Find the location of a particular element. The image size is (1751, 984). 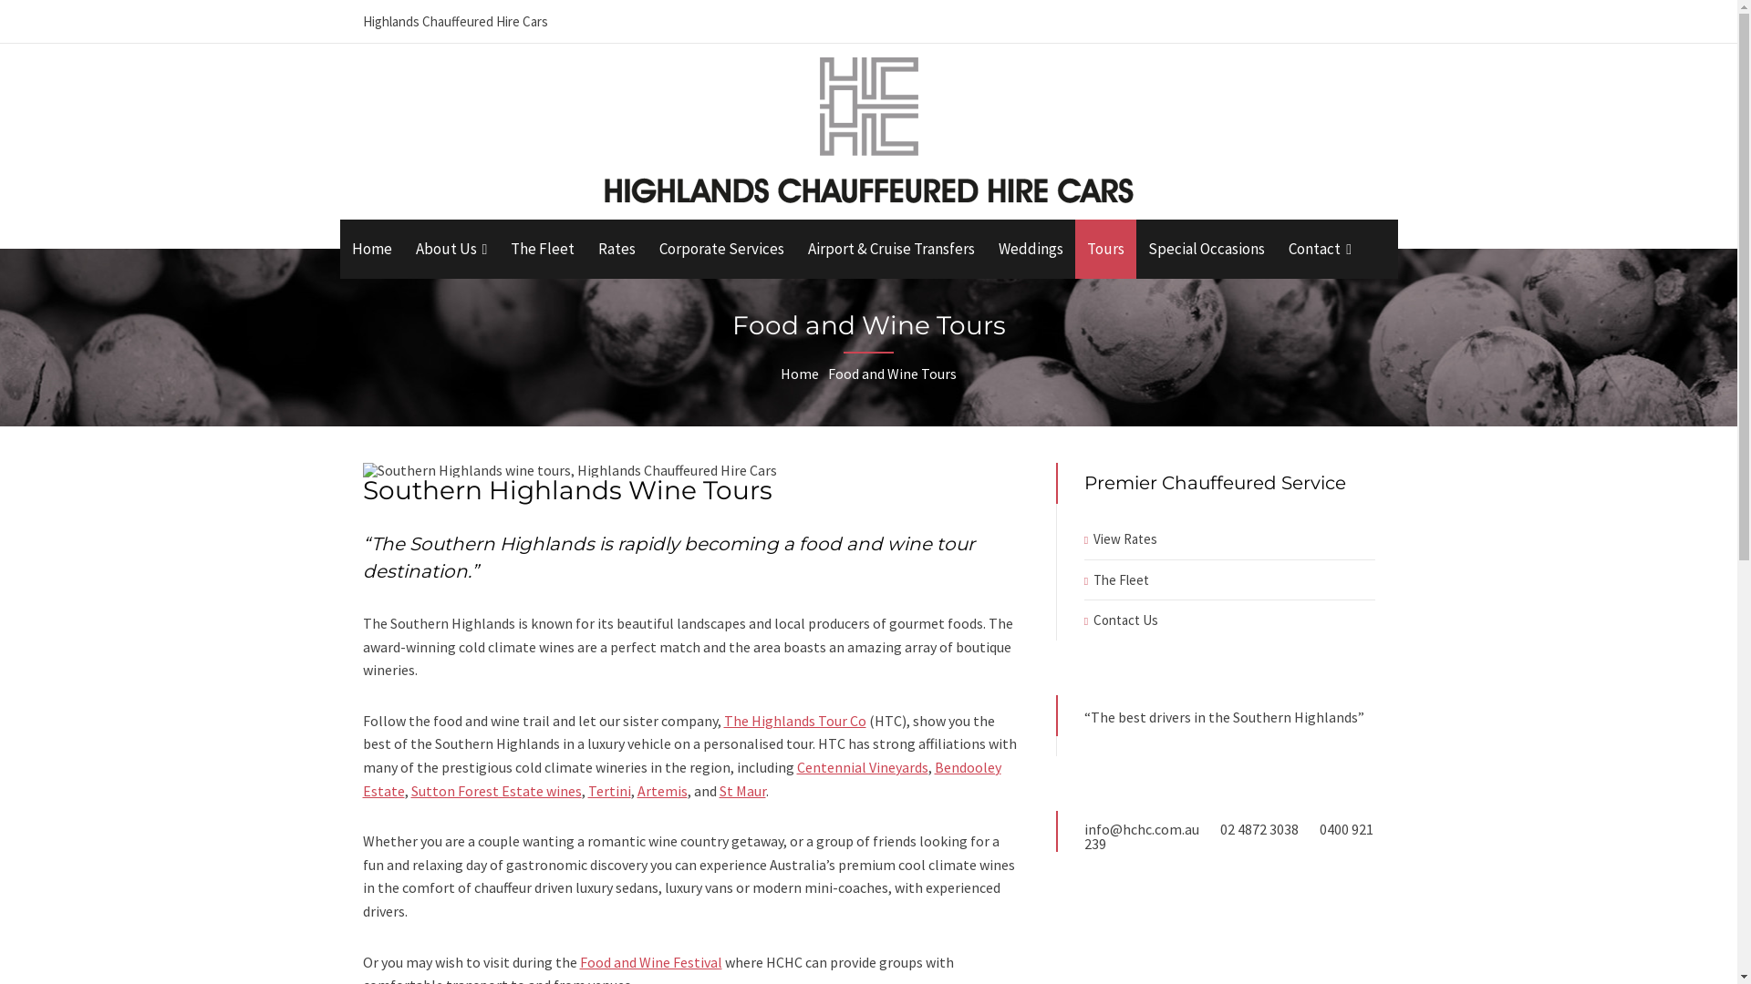

0400 921 239 is located at coordinates (1229, 836).